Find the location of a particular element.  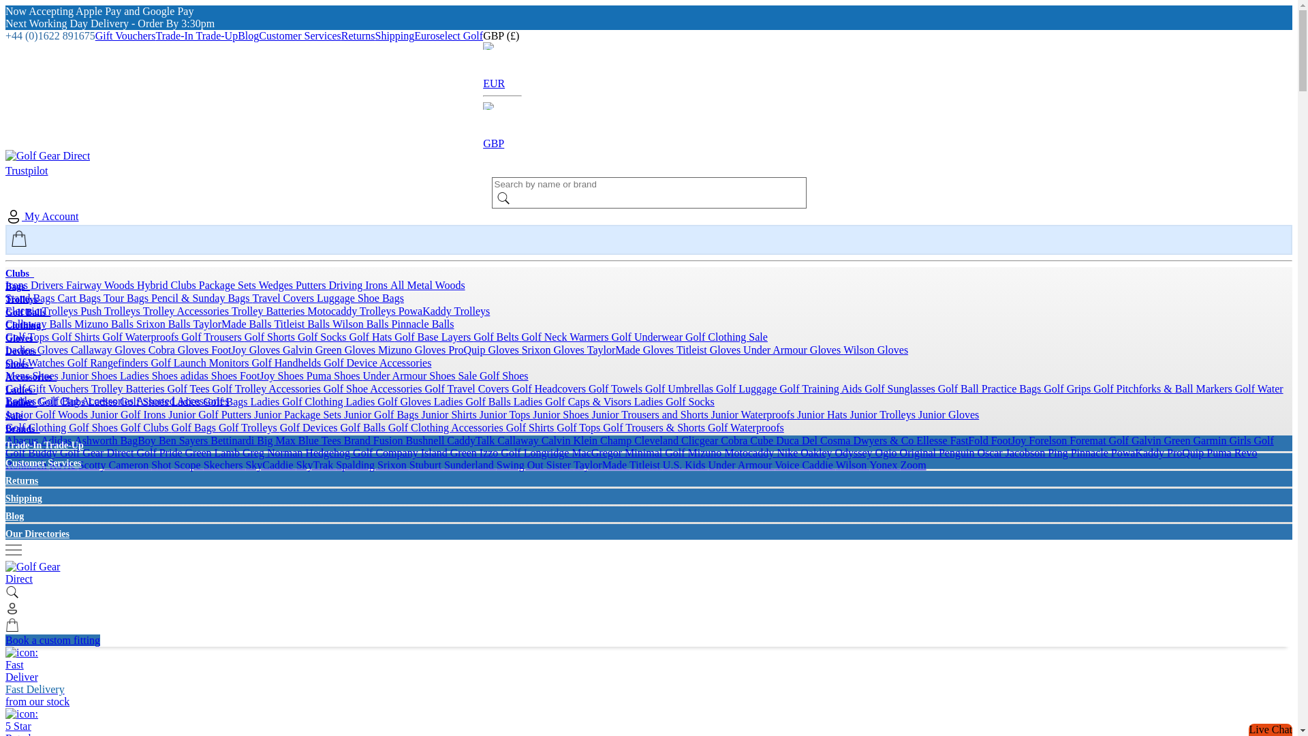

Stand Bags is located at coordinates (31, 298).